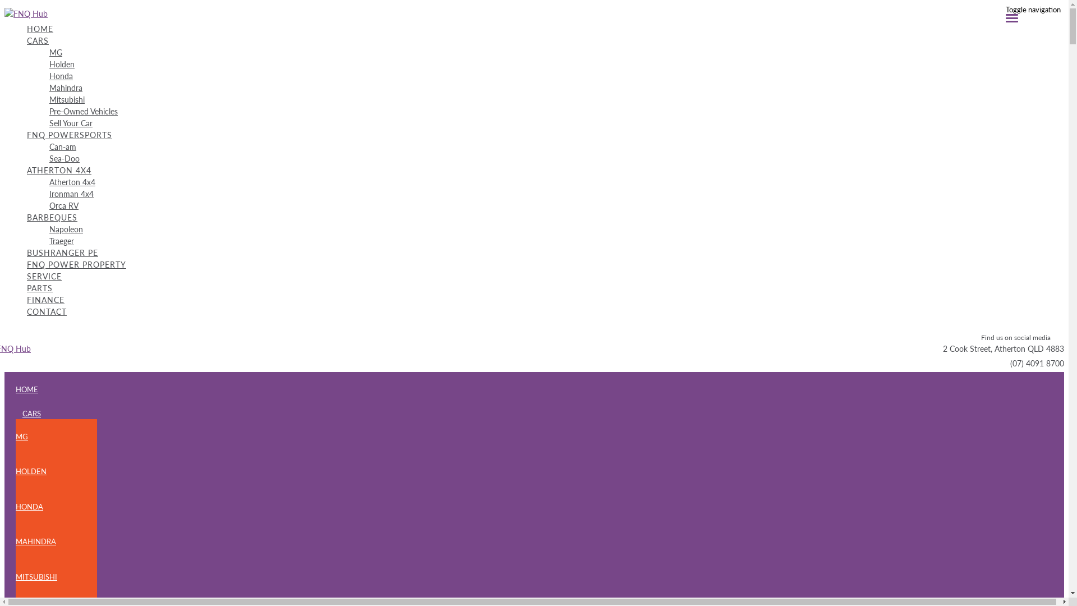 The image size is (1077, 606). What do you see at coordinates (556, 241) in the screenshot?
I see `Traeger` at bounding box center [556, 241].